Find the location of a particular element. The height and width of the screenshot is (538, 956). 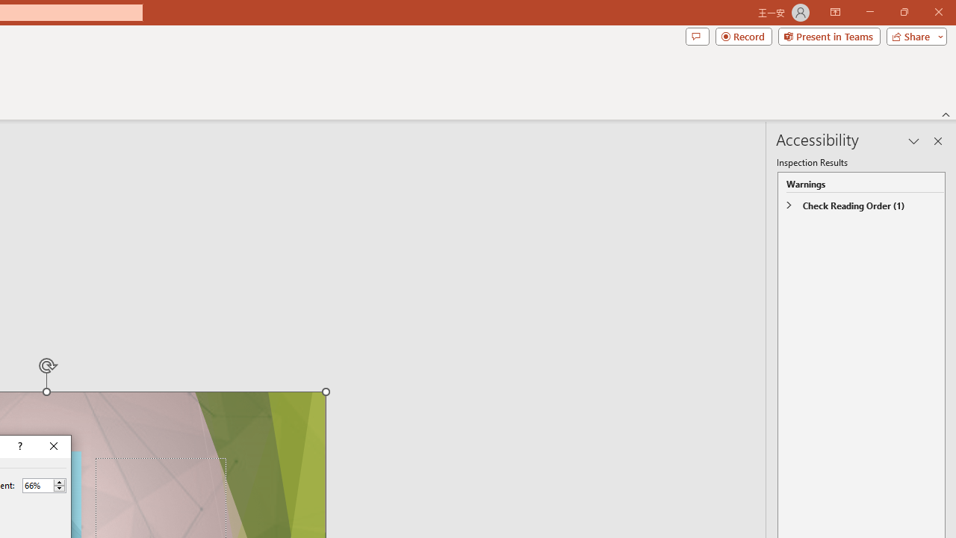

Less is located at coordinates (59, 489).